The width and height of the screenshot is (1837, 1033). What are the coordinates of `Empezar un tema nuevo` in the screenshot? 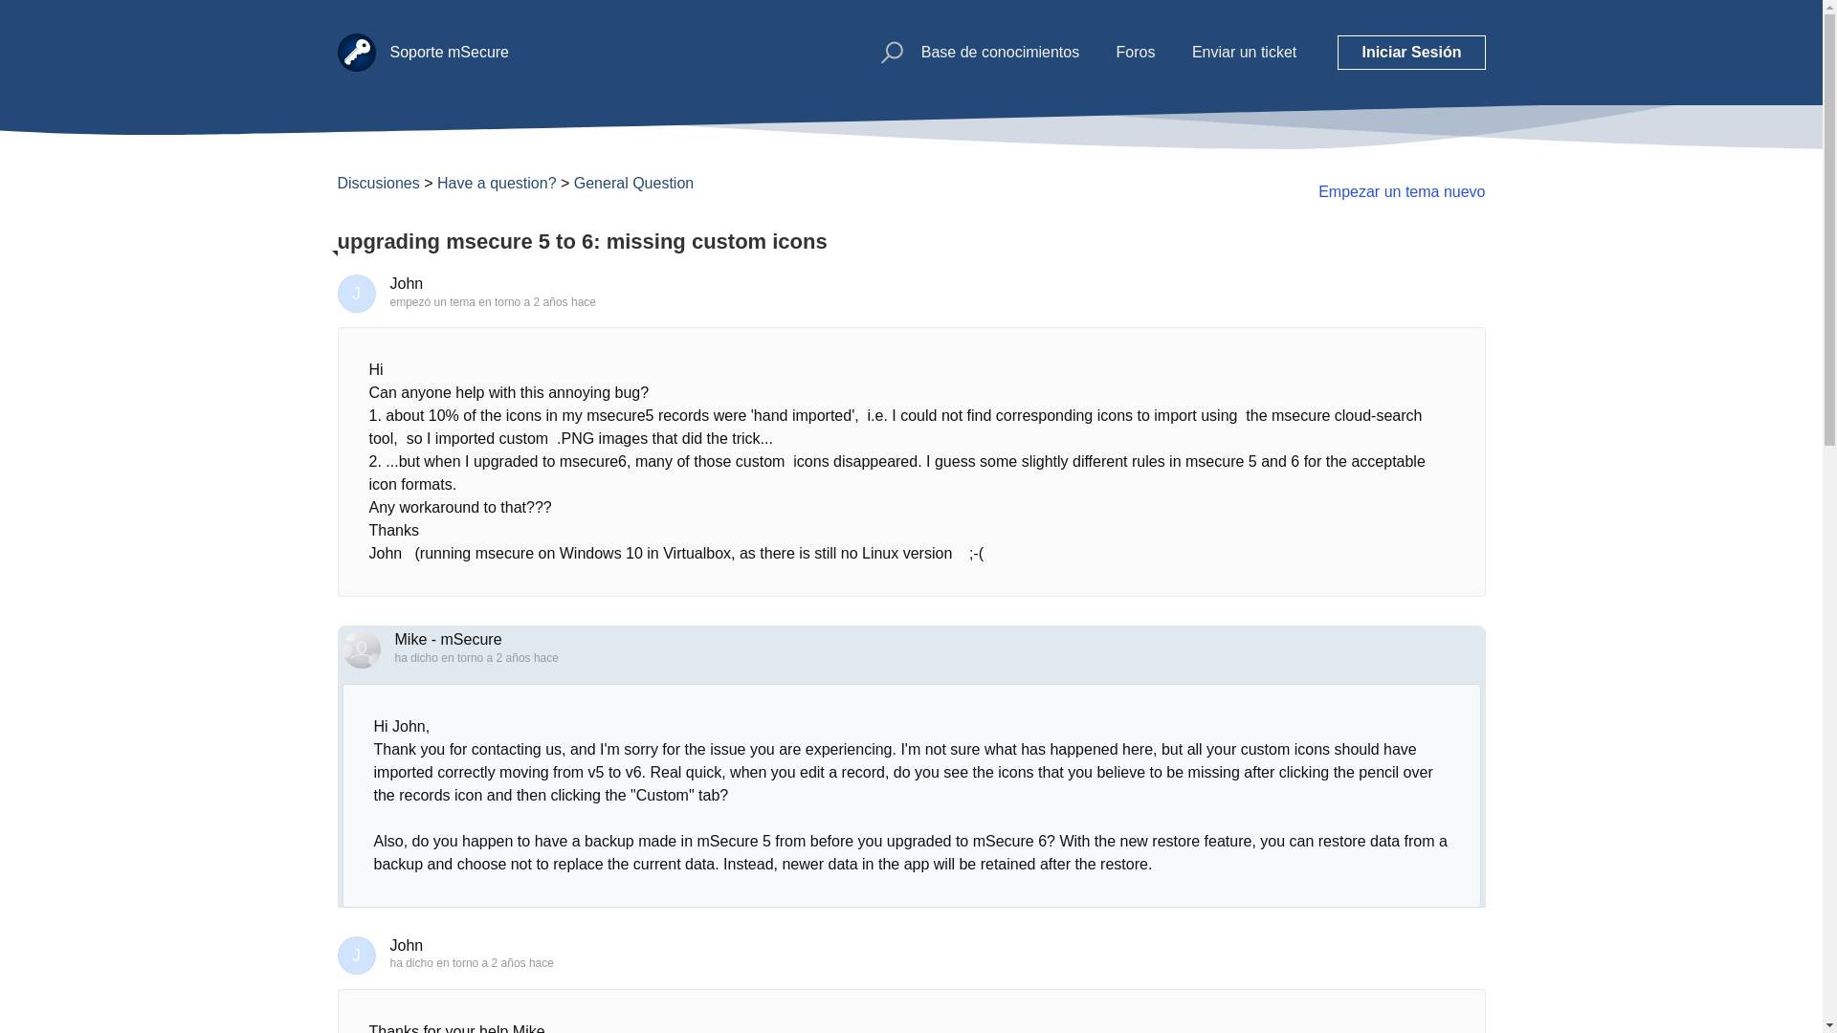 It's located at (1401, 191).